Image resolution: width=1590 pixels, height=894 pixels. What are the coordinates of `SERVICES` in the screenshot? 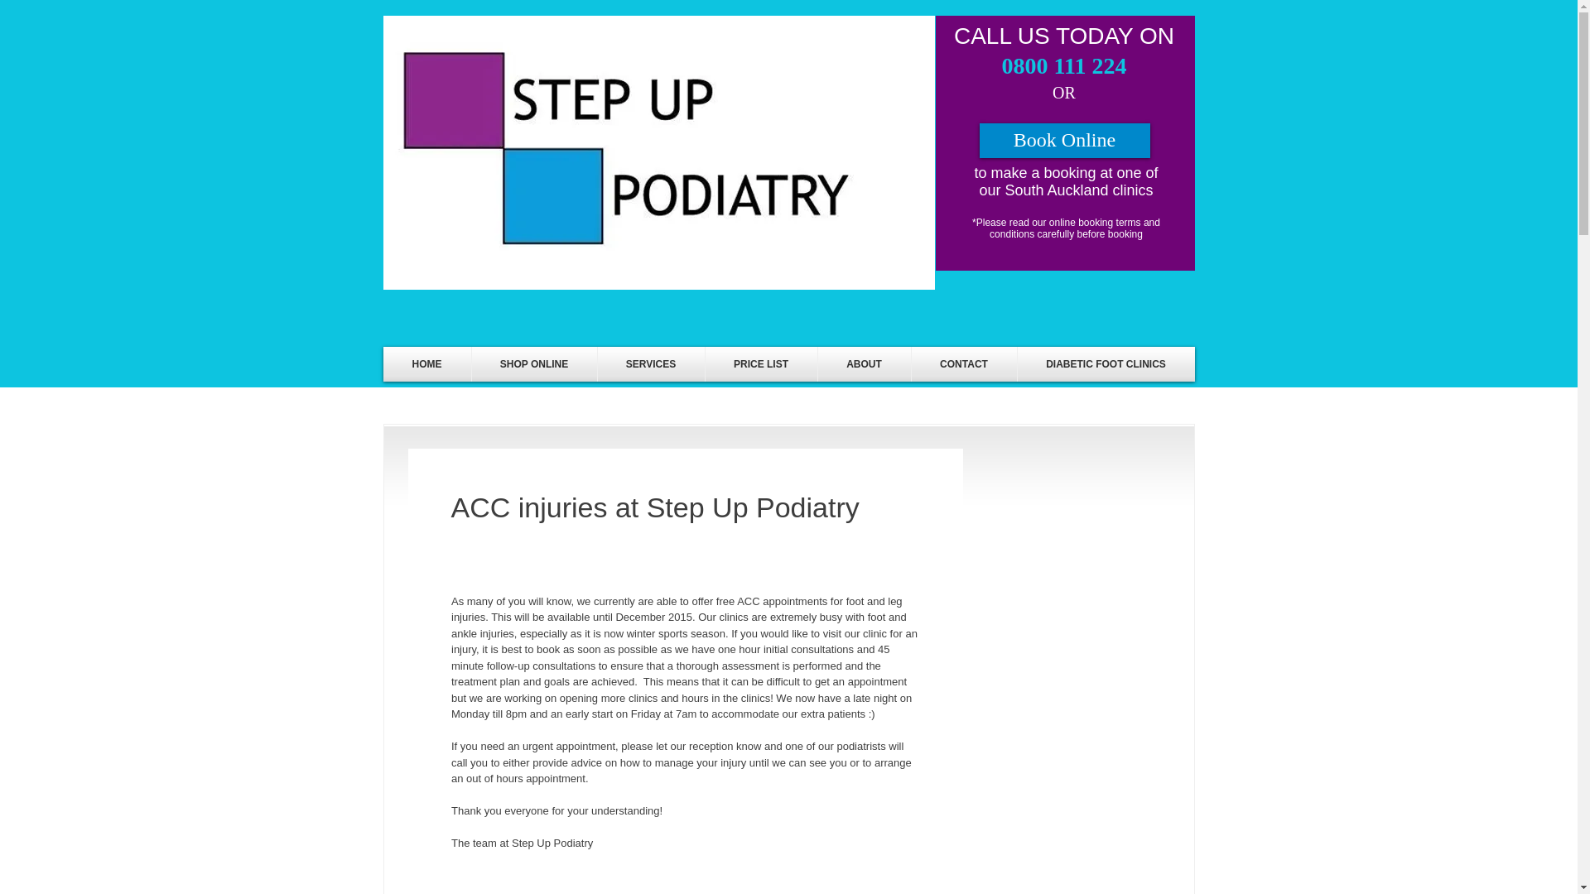 It's located at (651, 364).